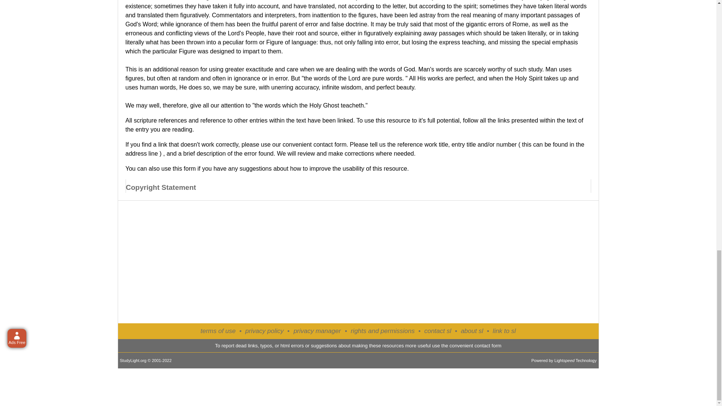 Image resolution: width=722 pixels, height=406 pixels. What do you see at coordinates (317, 331) in the screenshot?
I see `privacy manager` at bounding box center [317, 331].